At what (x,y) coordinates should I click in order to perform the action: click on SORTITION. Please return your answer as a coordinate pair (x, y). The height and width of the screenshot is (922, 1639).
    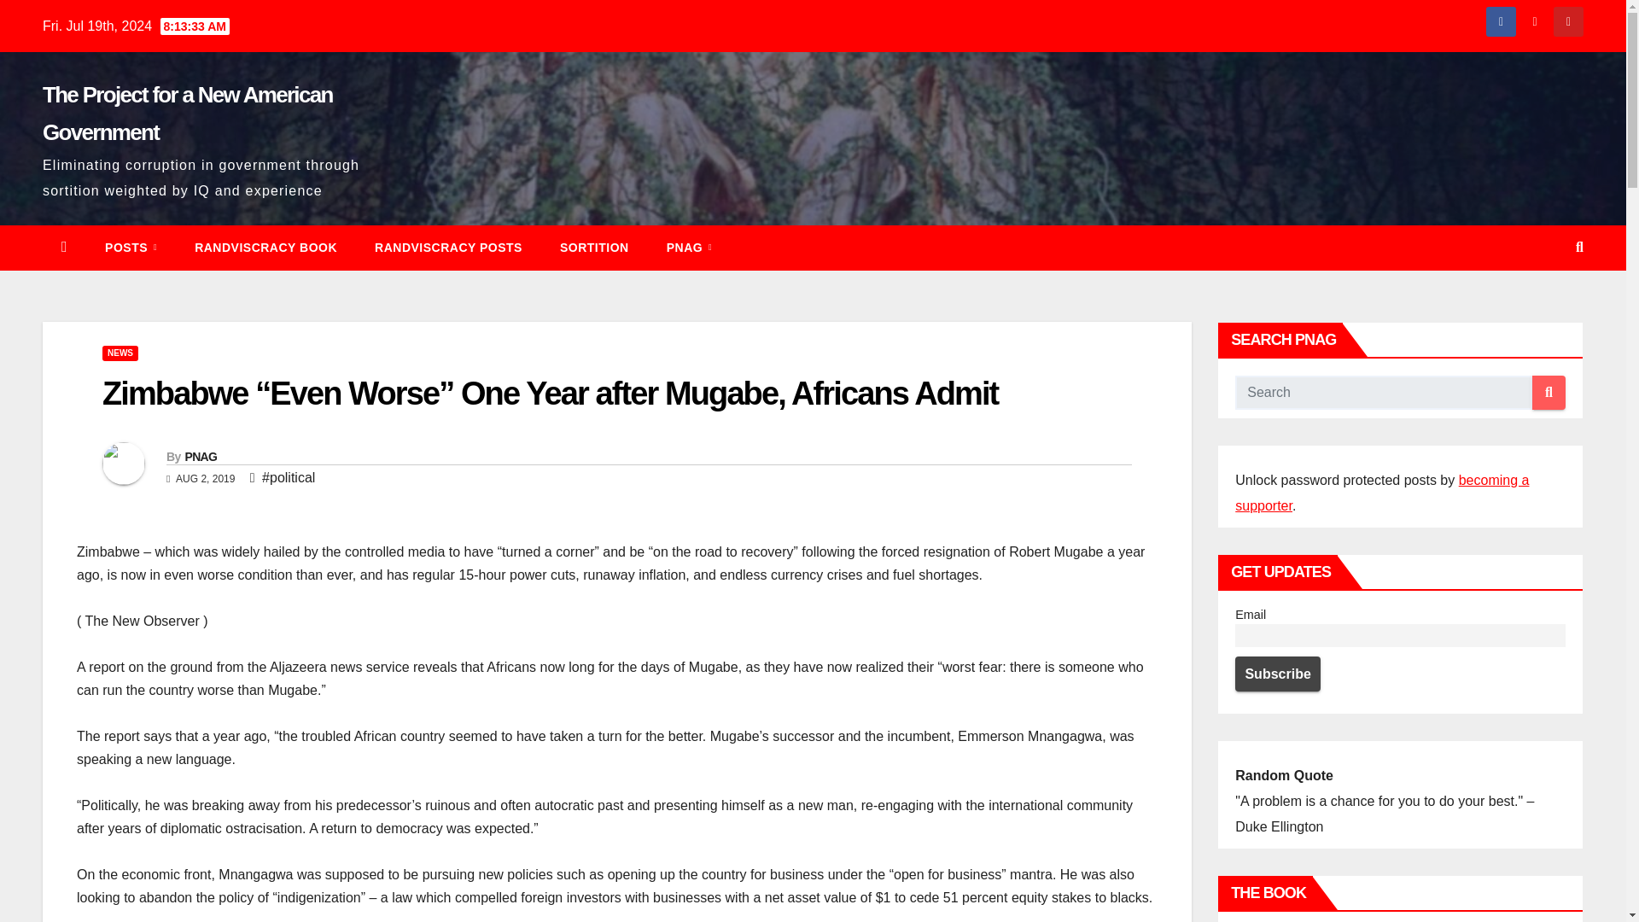
    Looking at the image, I should click on (594, 248).